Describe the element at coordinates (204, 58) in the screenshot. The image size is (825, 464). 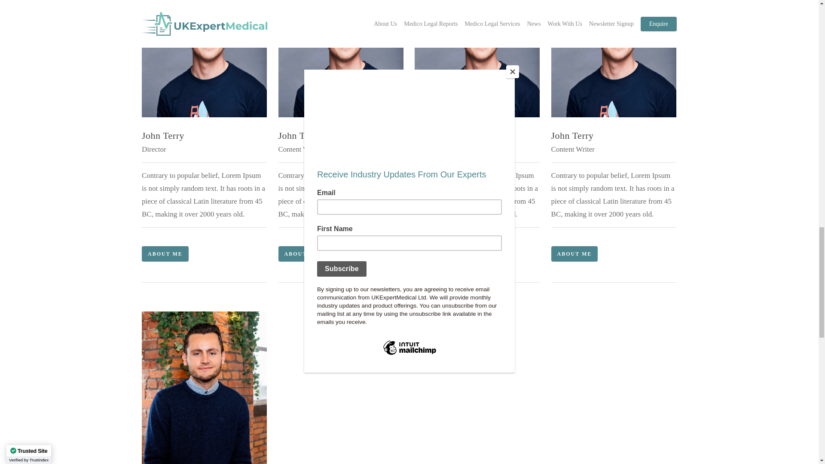
I see `John Terry` at that location.